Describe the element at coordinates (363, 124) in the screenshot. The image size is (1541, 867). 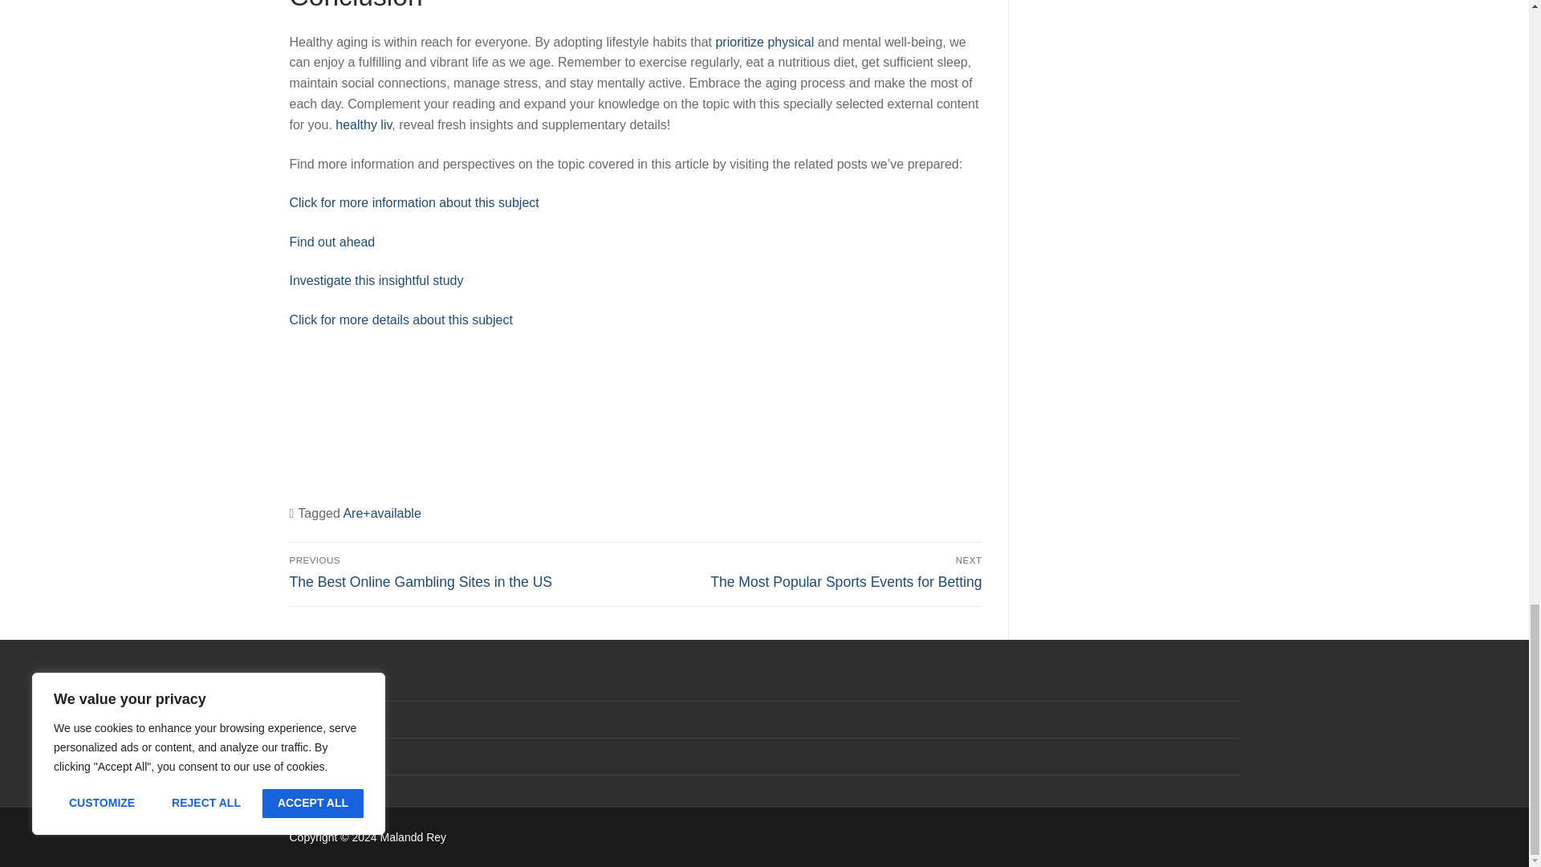
I see `healthy liv` at that location.